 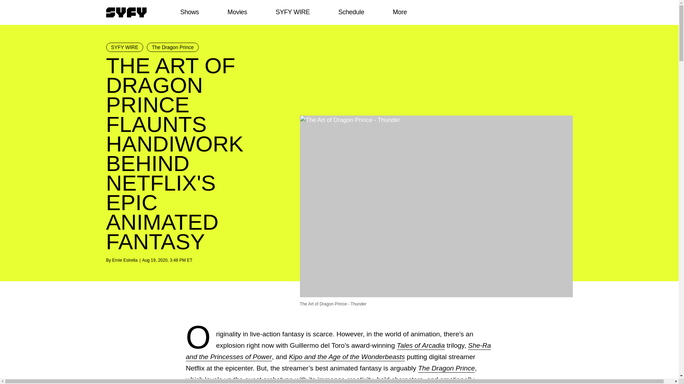 I want to click on SYFY WIRE, so click(x=125, y=47).